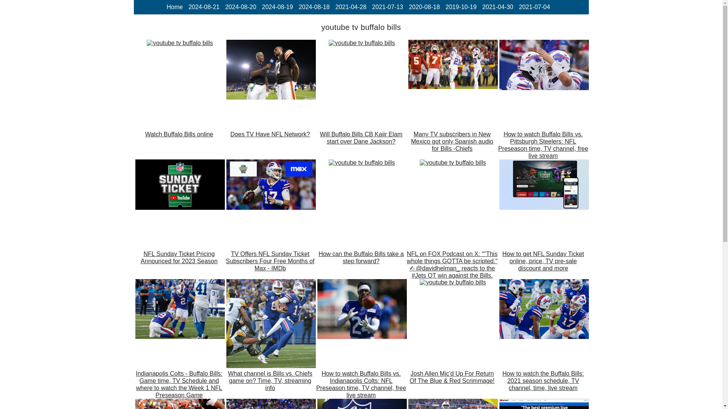  Describe the element at coordinates (179, 185) in the screenshot. I see `youtube tv buffalo bills` at that location.